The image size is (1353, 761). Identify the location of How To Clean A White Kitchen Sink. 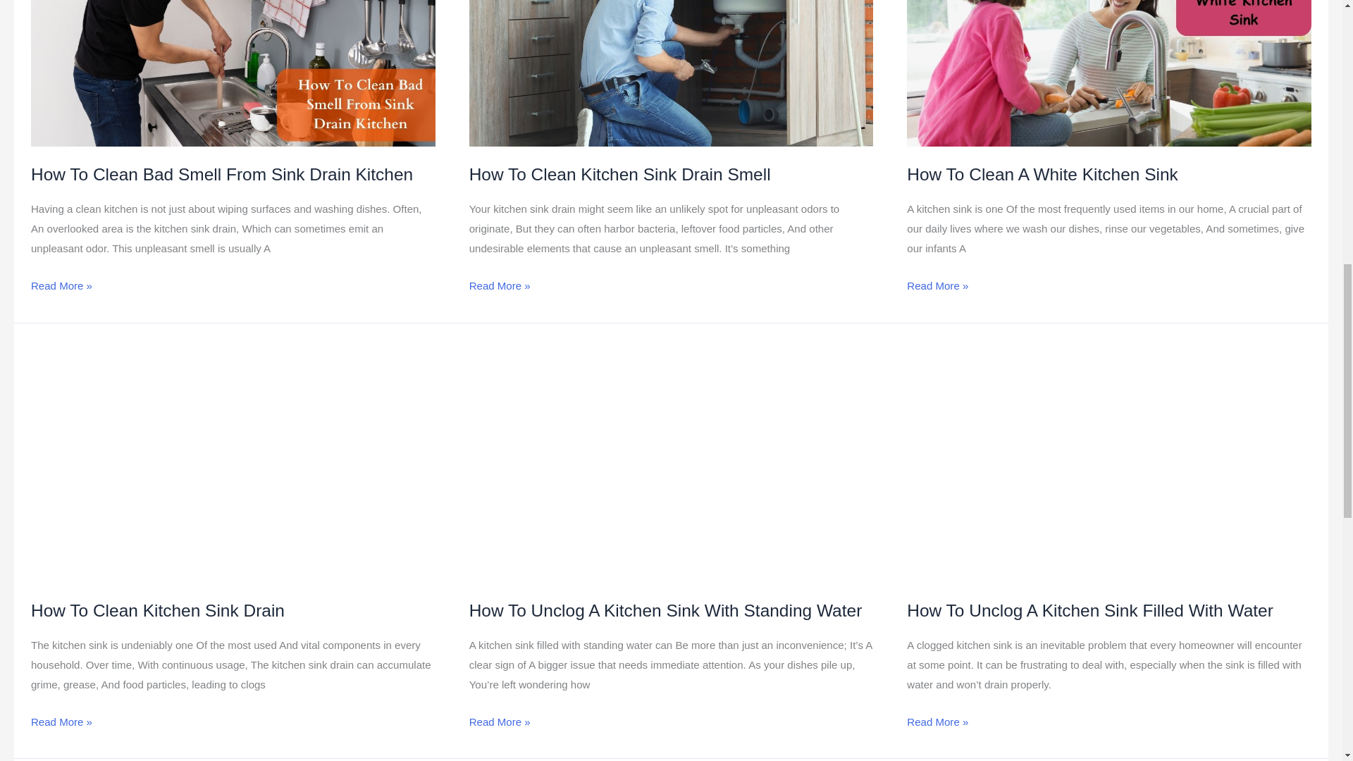
(1042, 175).